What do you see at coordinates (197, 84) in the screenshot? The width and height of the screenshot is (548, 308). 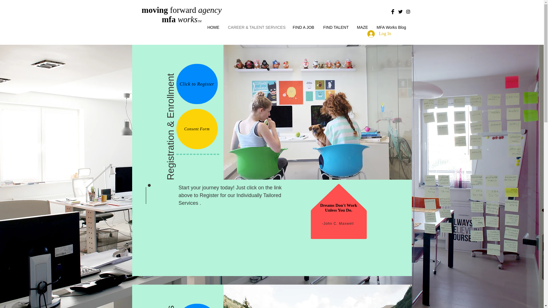 I see `Click to Register` at bounding box center [197, 84].